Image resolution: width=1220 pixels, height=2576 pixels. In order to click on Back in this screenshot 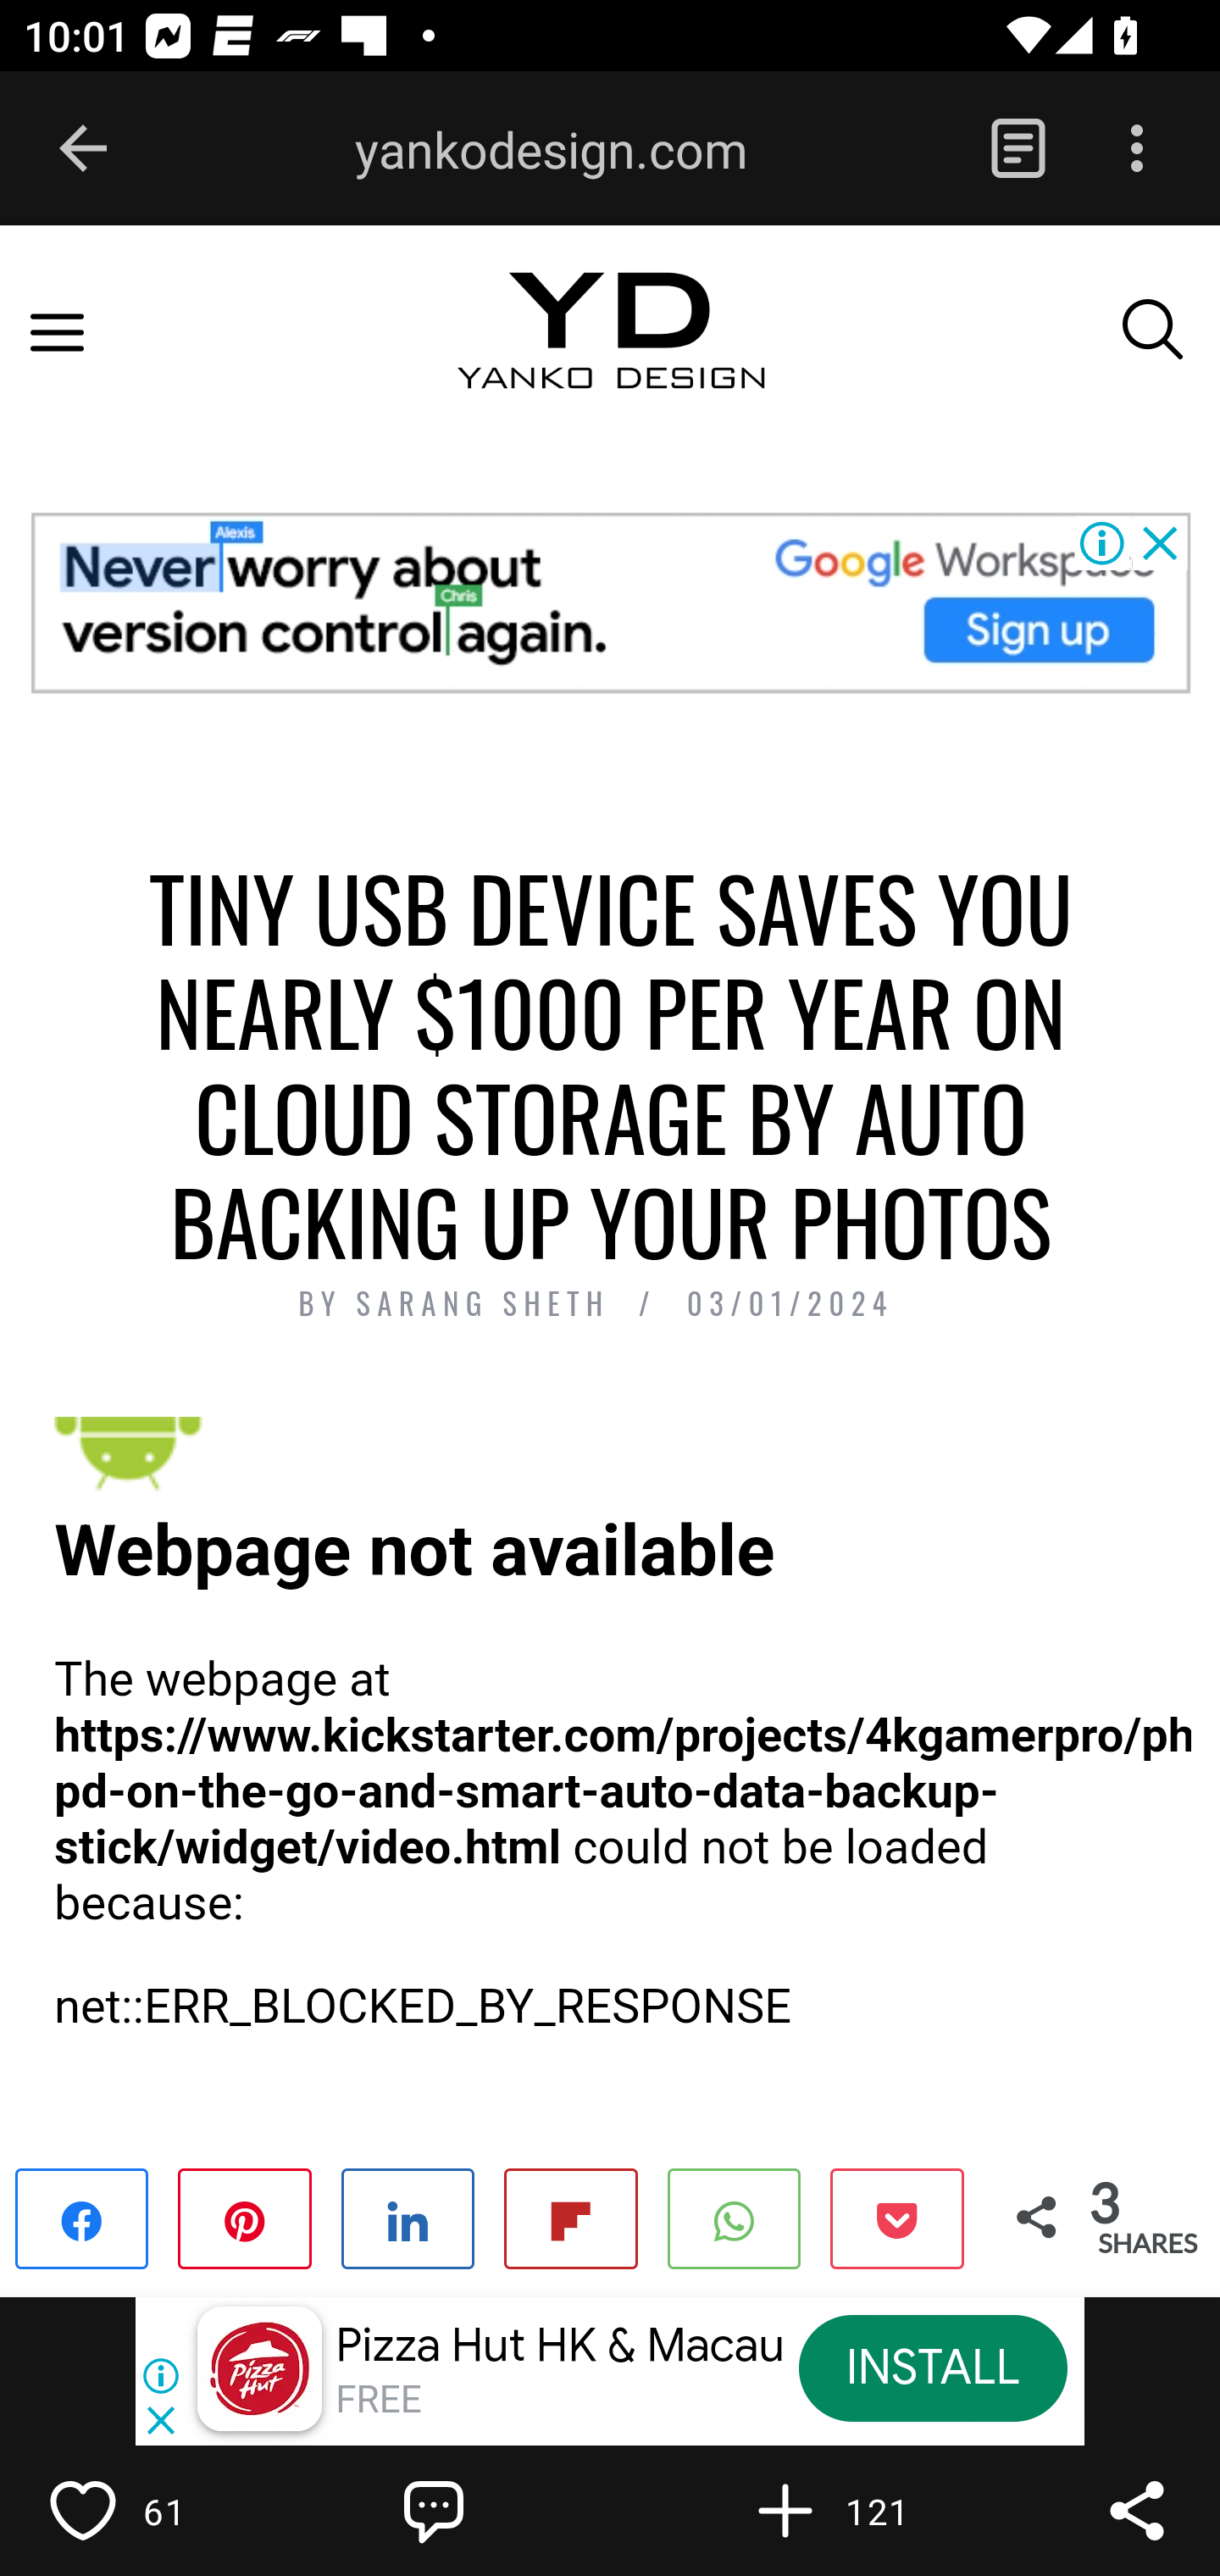, I will do `click(83, 149)`.